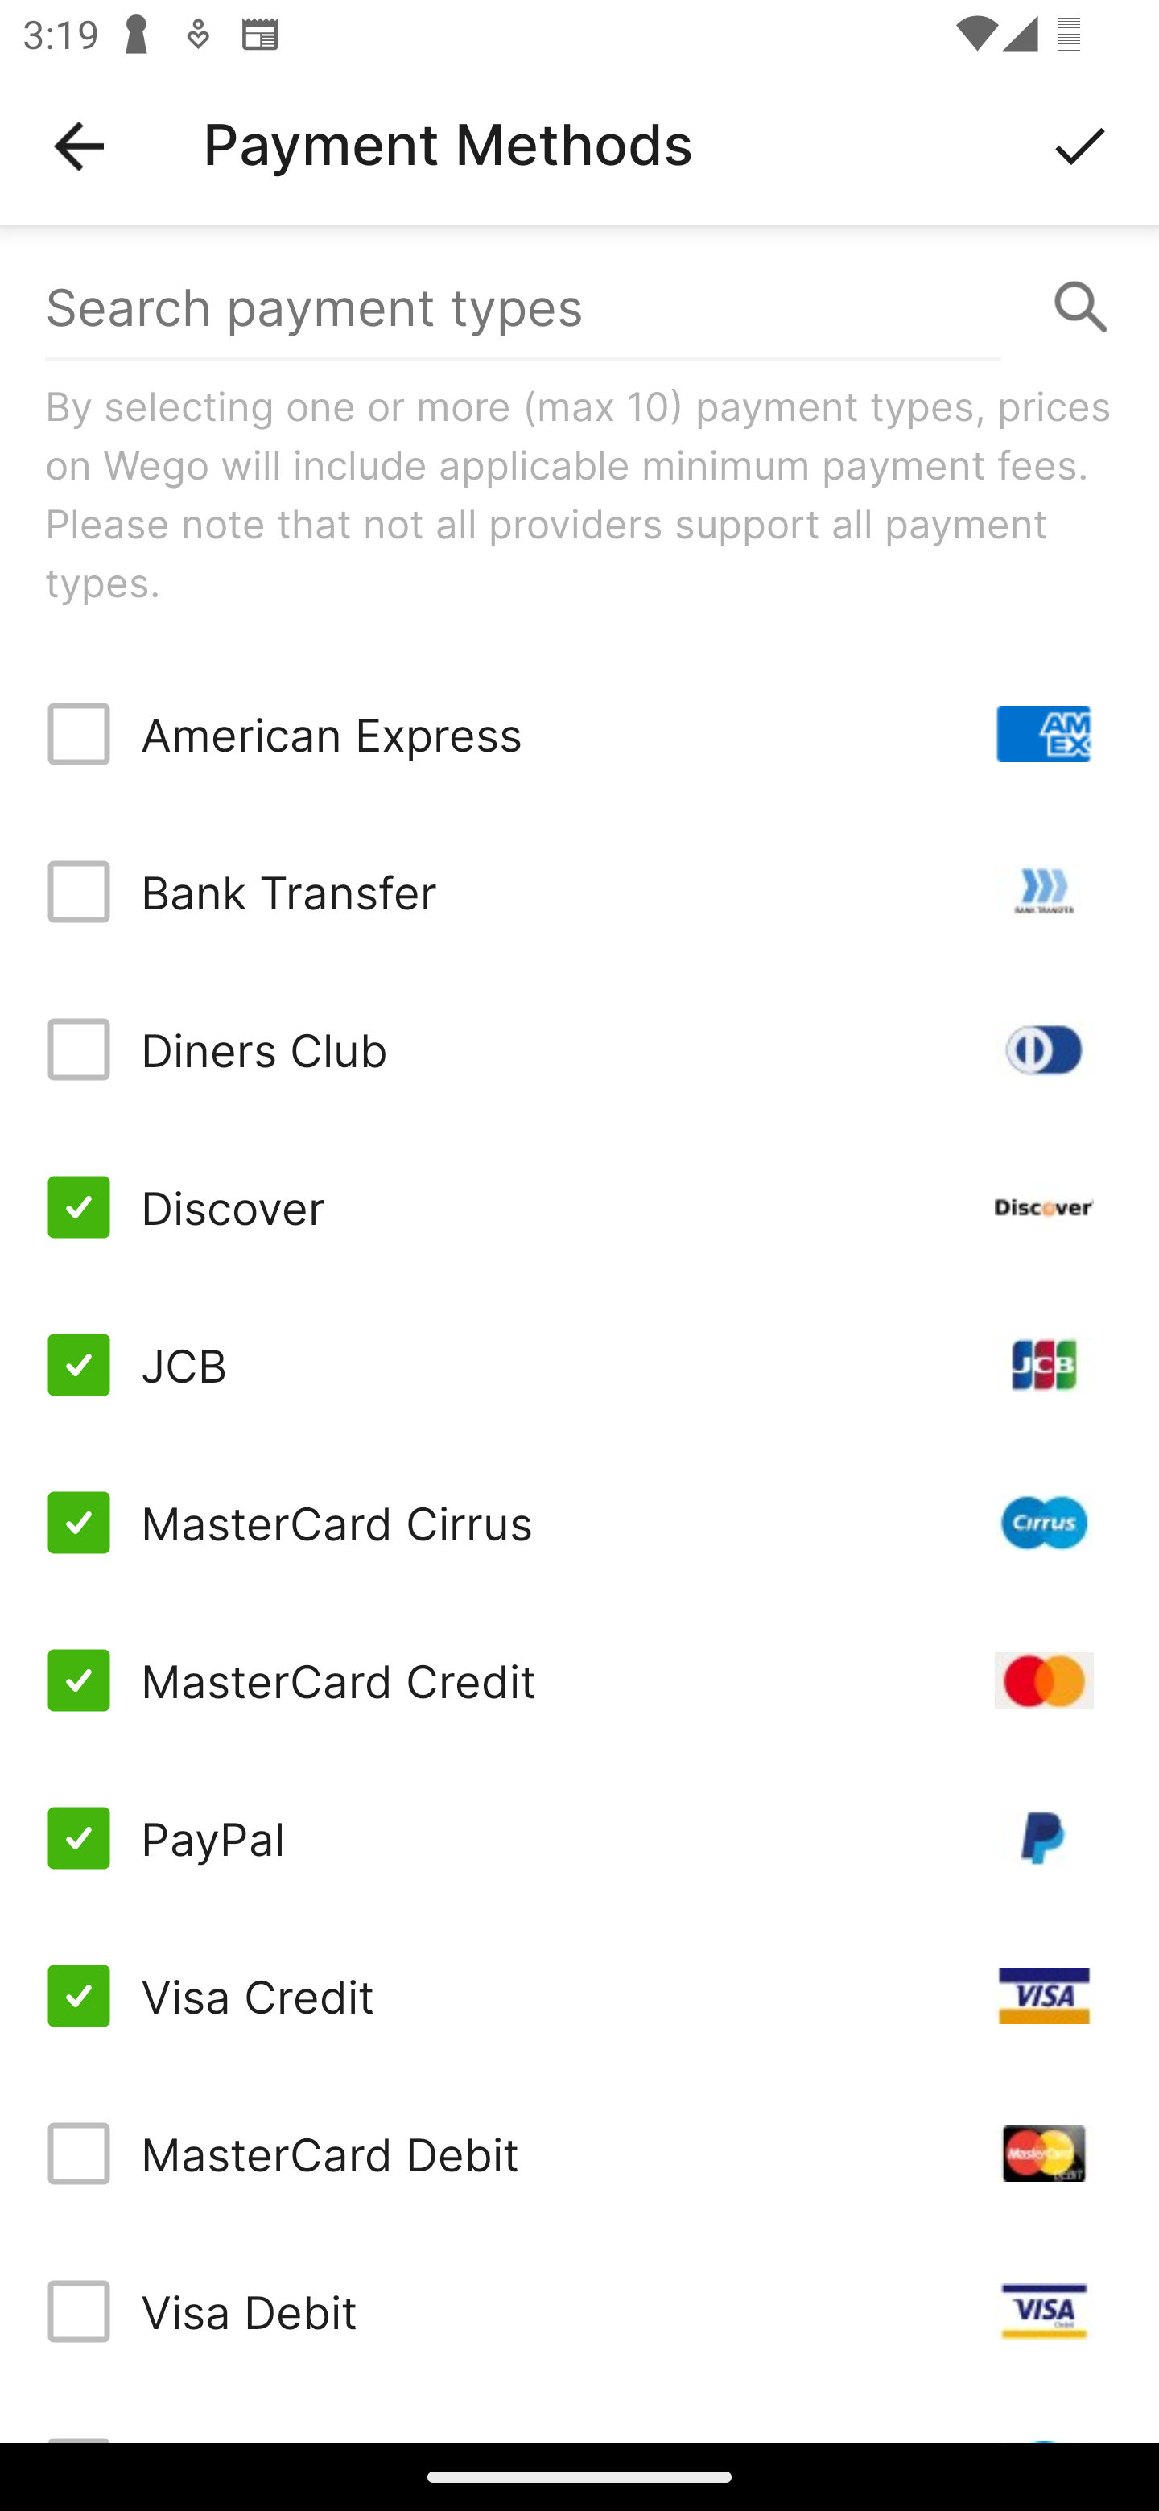 The height and width of the screenshot is (2511, 1159). Describe the element at coordinates (579, 1364) in the screenshot. I see `JCB` at that location.